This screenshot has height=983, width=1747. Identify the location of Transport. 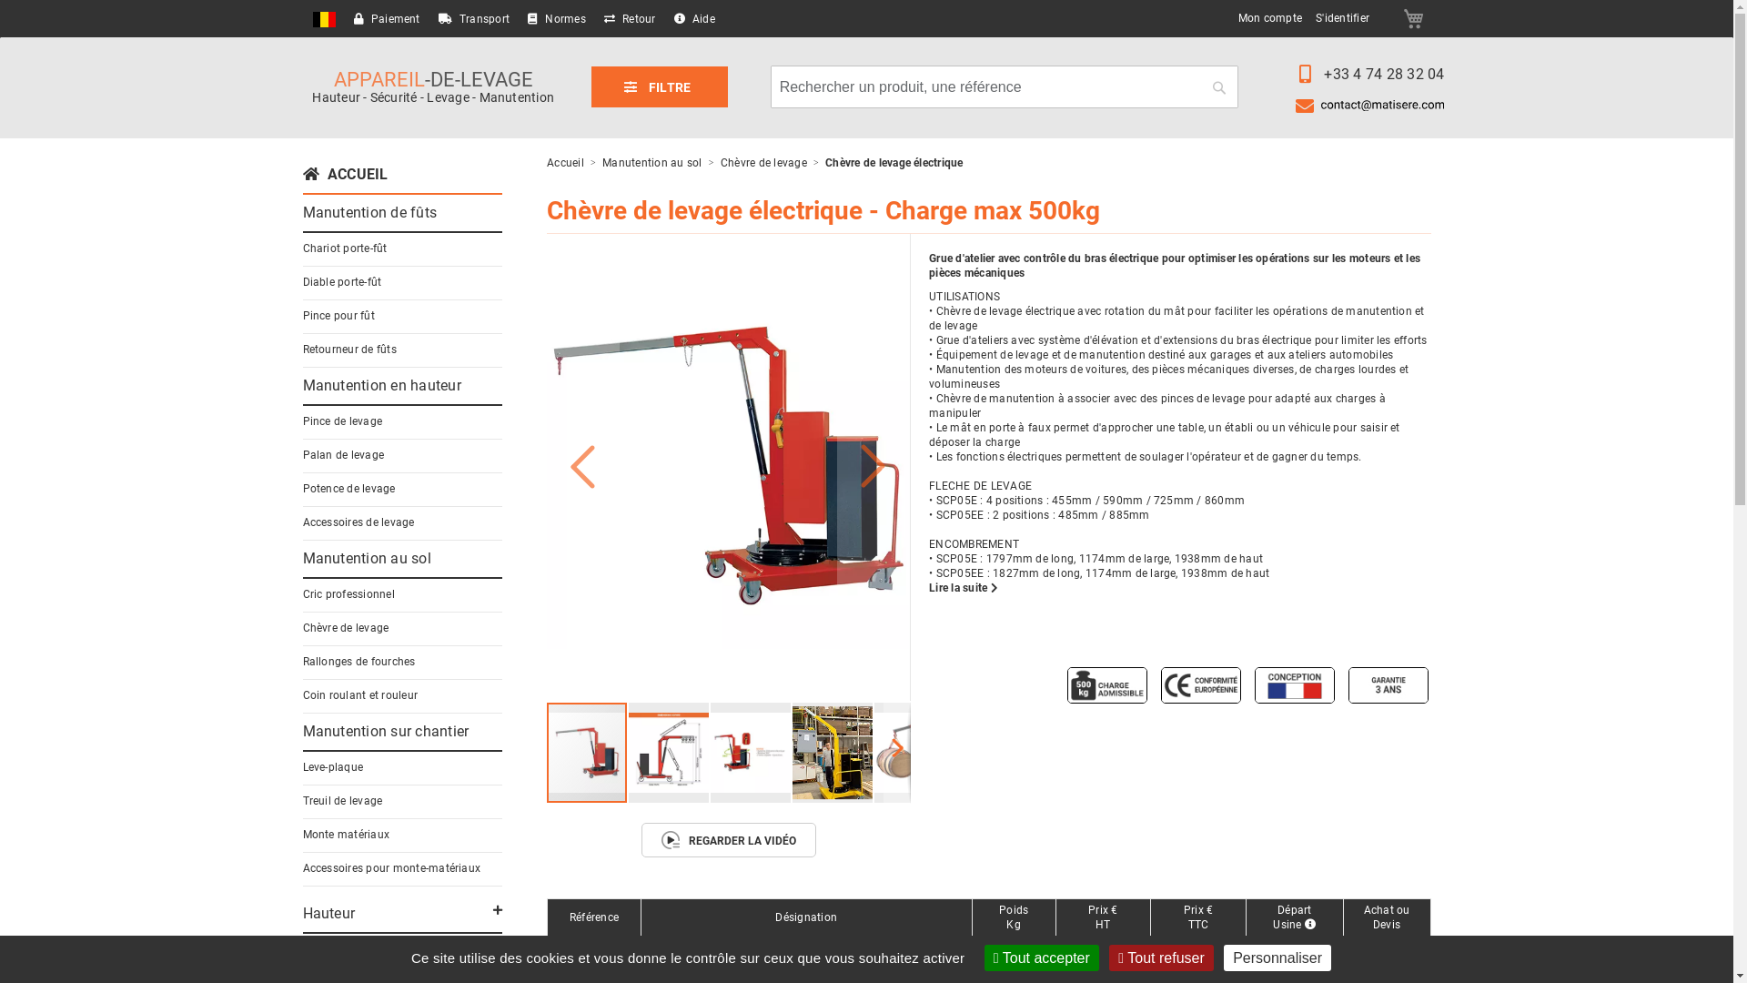
(474, 19).